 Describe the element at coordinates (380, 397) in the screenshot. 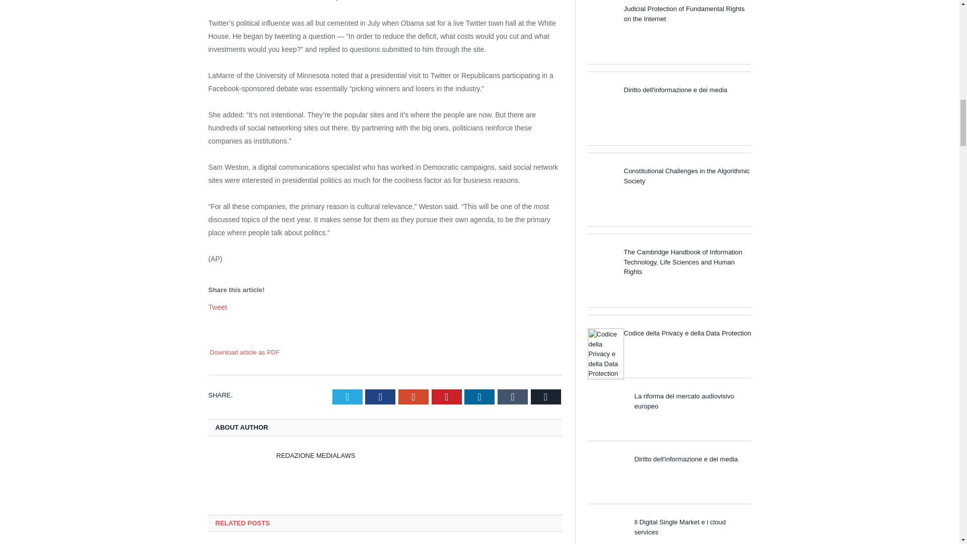

I see `Facebook` at that location.